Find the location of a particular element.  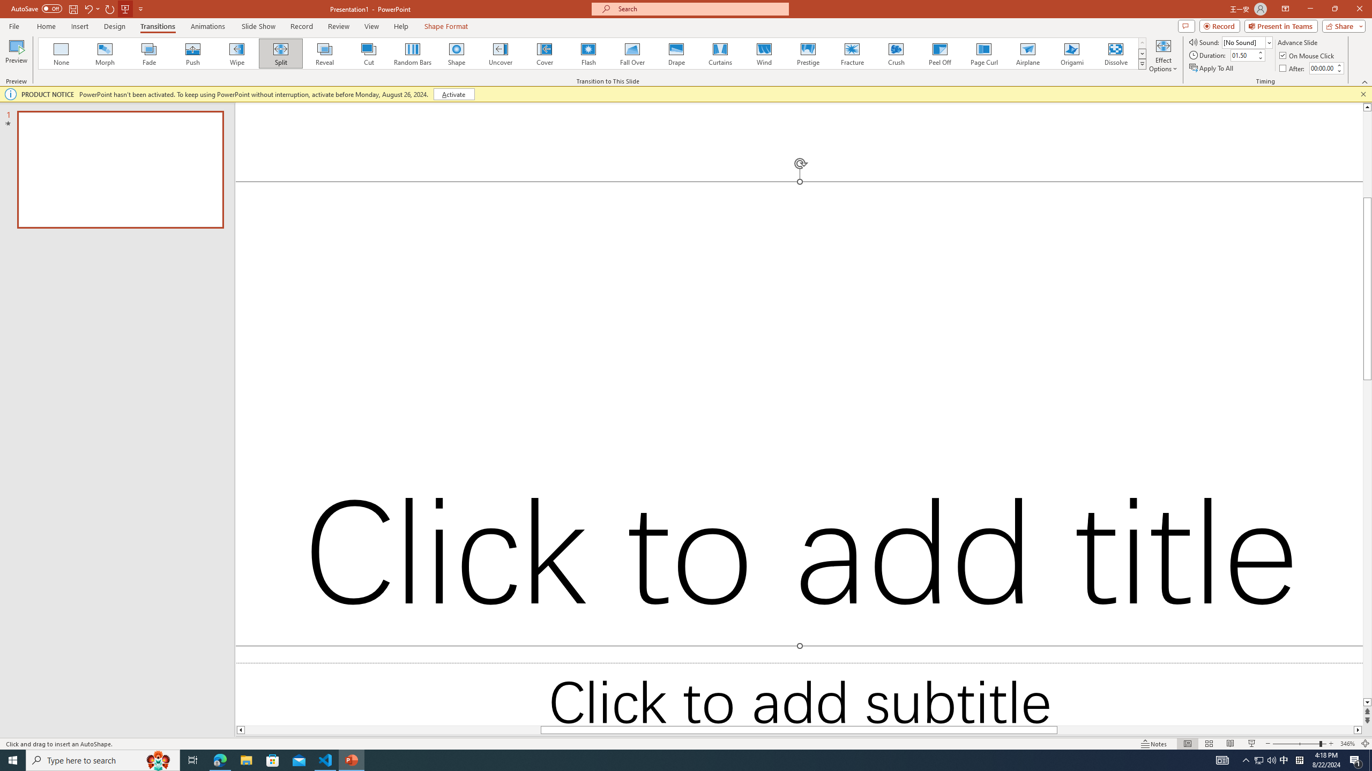

Clear All is located at coordinates (1291, 190).